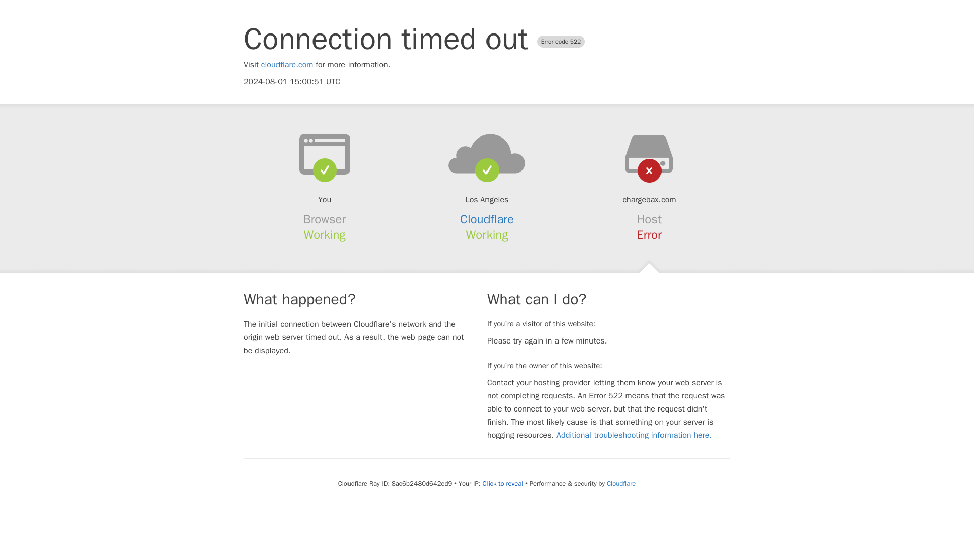 This screenshot has height=548, width=974. What do you see at coordinates (287, 65) in the screenshot?
I see `cloudflare.com` at bounding box center [287, 65].